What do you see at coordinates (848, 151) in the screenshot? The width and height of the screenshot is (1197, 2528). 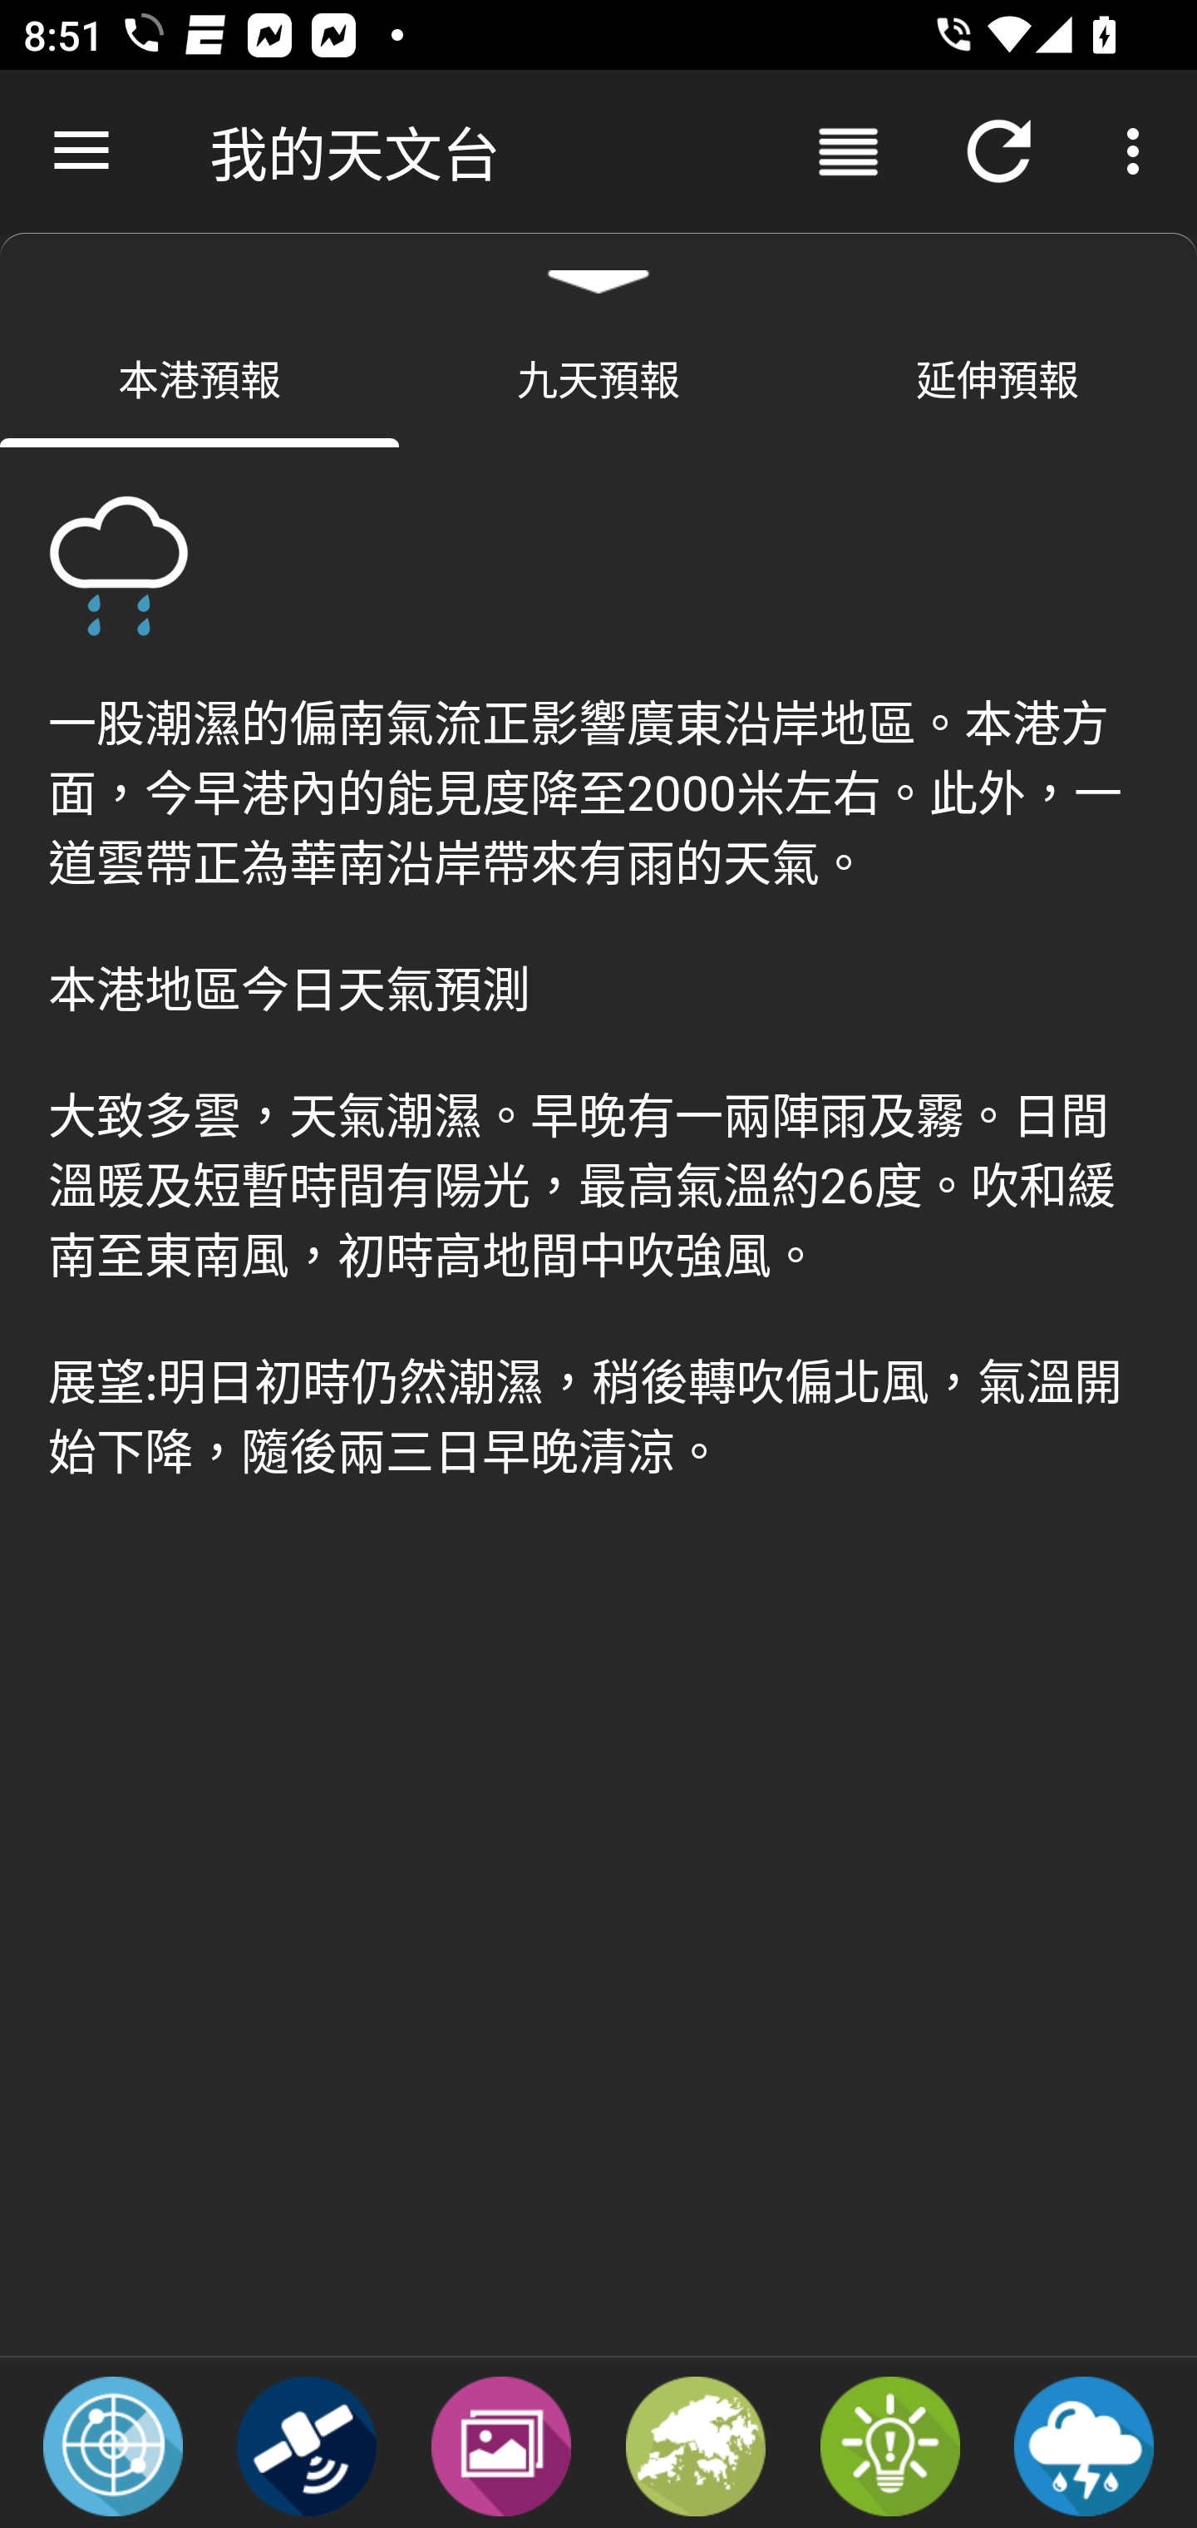 I see `直向佈局` at bounding box center [848, 151].